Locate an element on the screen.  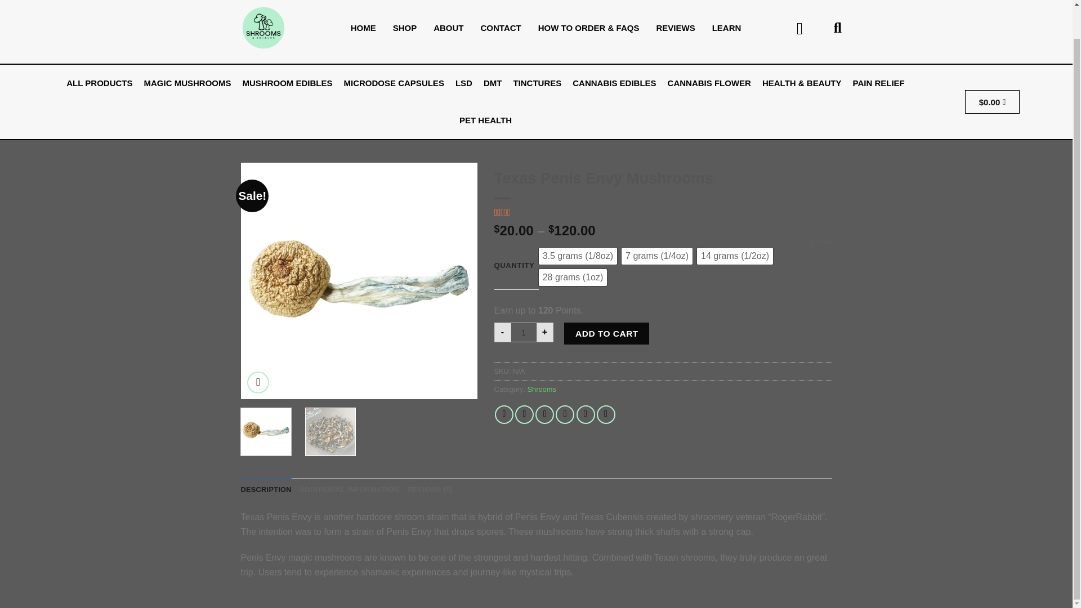
PAIN RELIEF is located at coordinates (878, 83).